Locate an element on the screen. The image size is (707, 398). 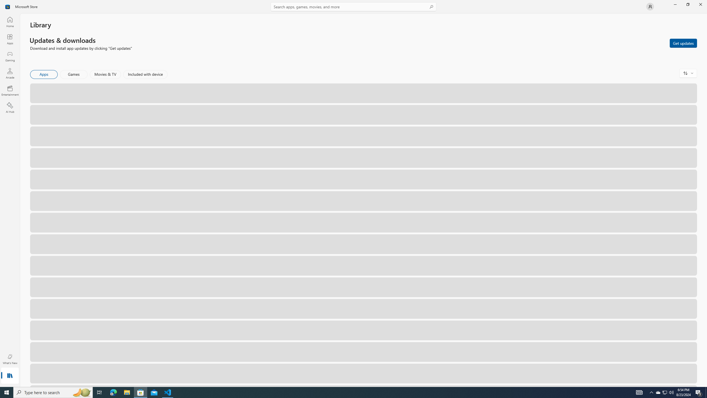
What's New is located at coordinates (10, 359).